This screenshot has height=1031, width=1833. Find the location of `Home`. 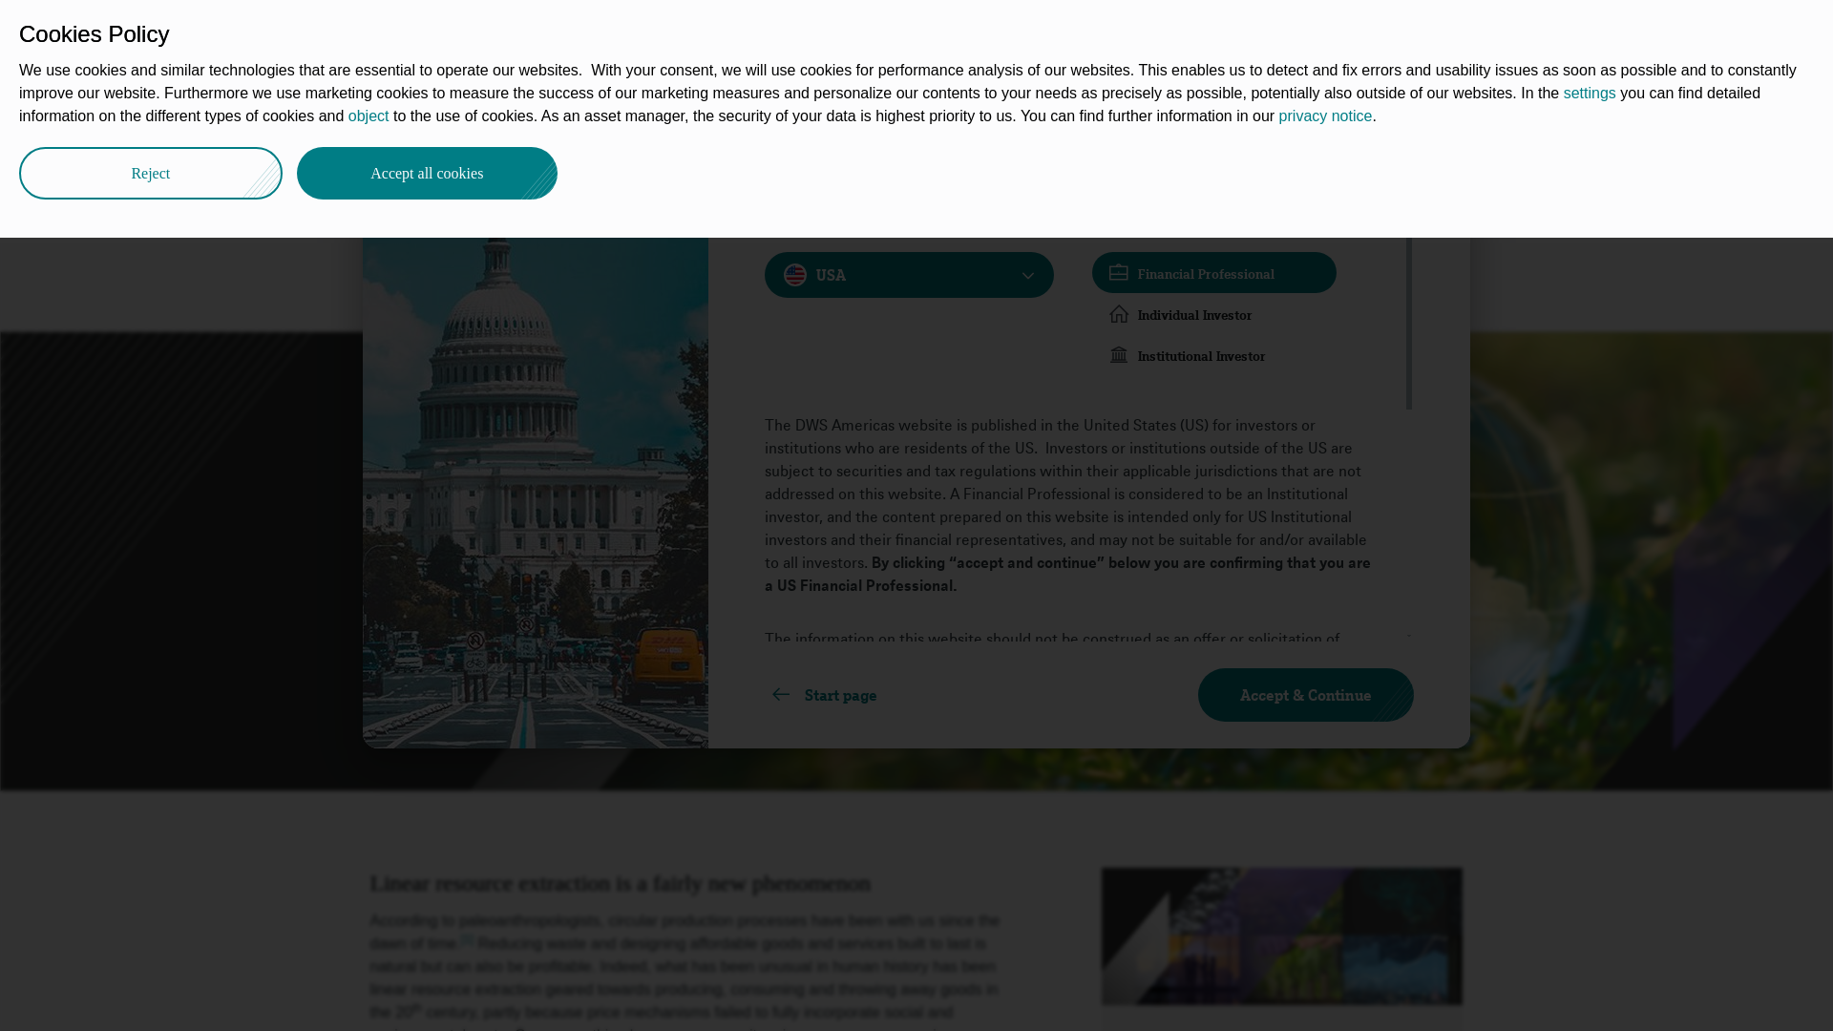

Home is located at coordinates (407, 116).